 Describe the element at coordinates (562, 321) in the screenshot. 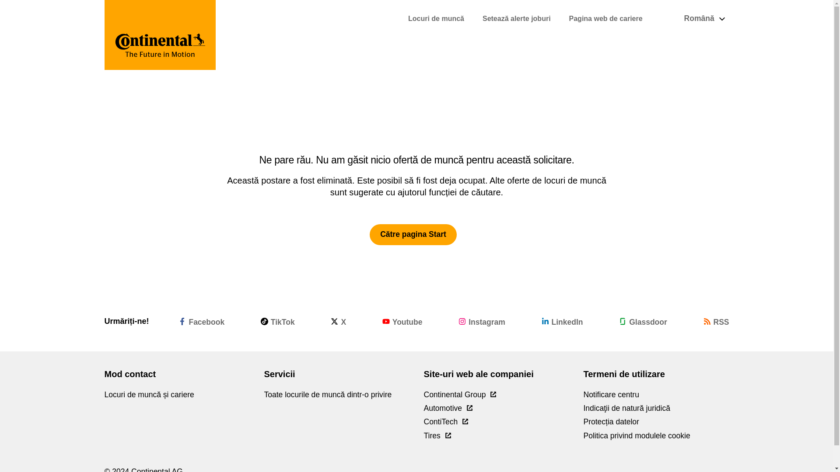

I see `LinkedIn` at that location.